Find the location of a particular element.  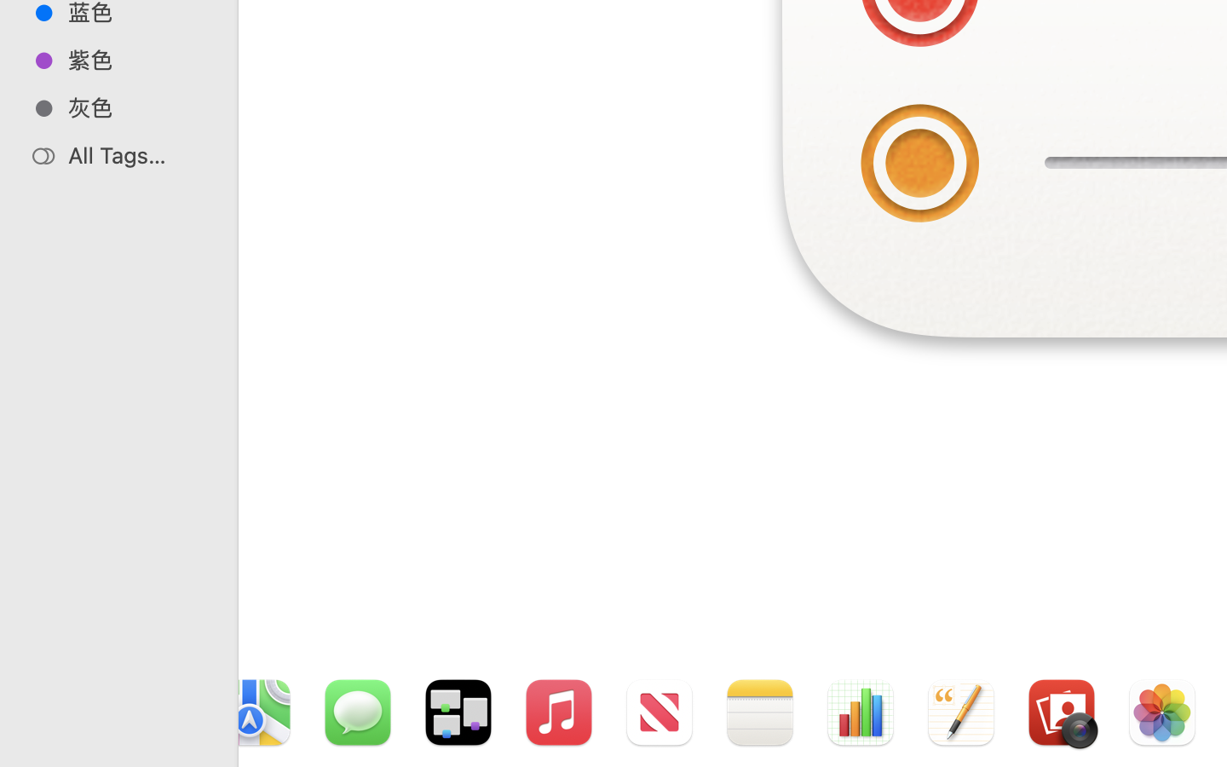

Applications is located at coordinates (774, 695).